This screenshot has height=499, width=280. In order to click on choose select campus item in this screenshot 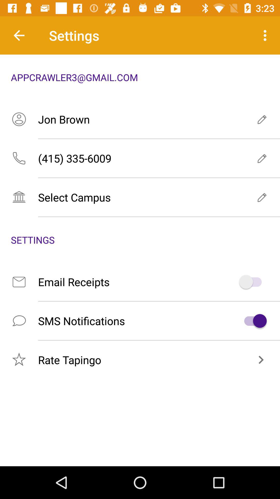, I will do `click(140, 197)`.